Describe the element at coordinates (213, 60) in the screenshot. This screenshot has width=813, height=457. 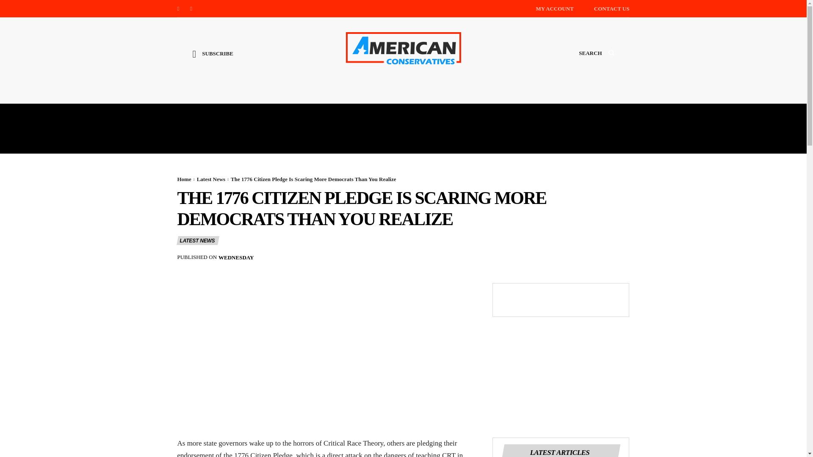
I see `Subscribe` at that location.